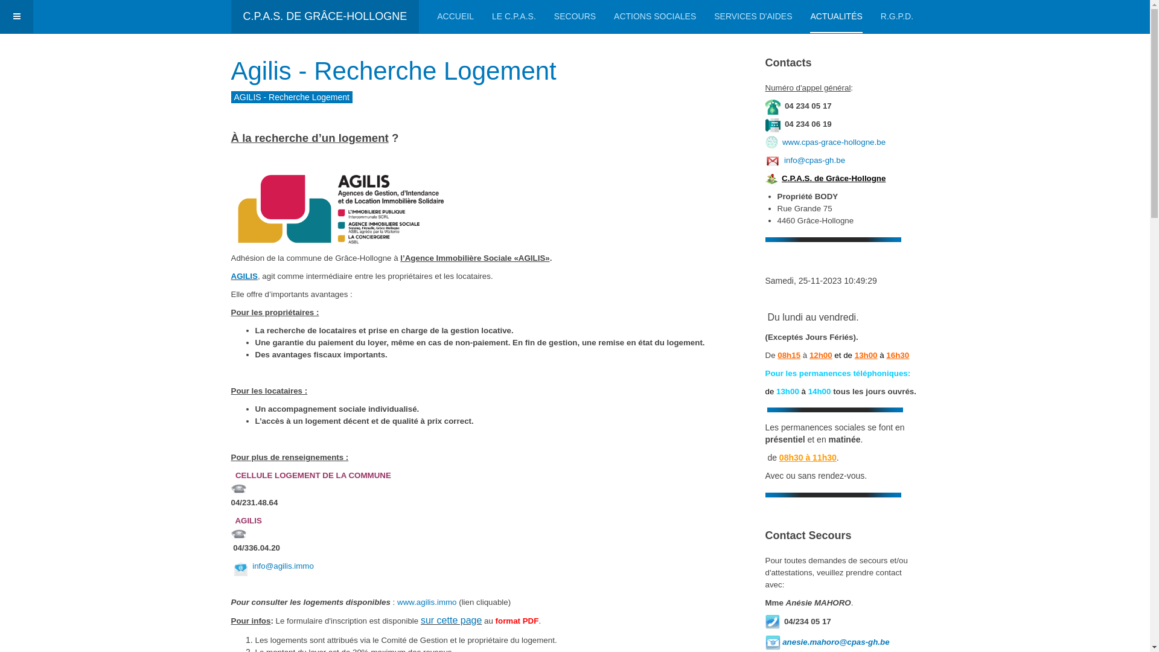 Image resolution: width=1159 pixels, height=652 pixels. I want to click on SECOURS, so click(575, 17).